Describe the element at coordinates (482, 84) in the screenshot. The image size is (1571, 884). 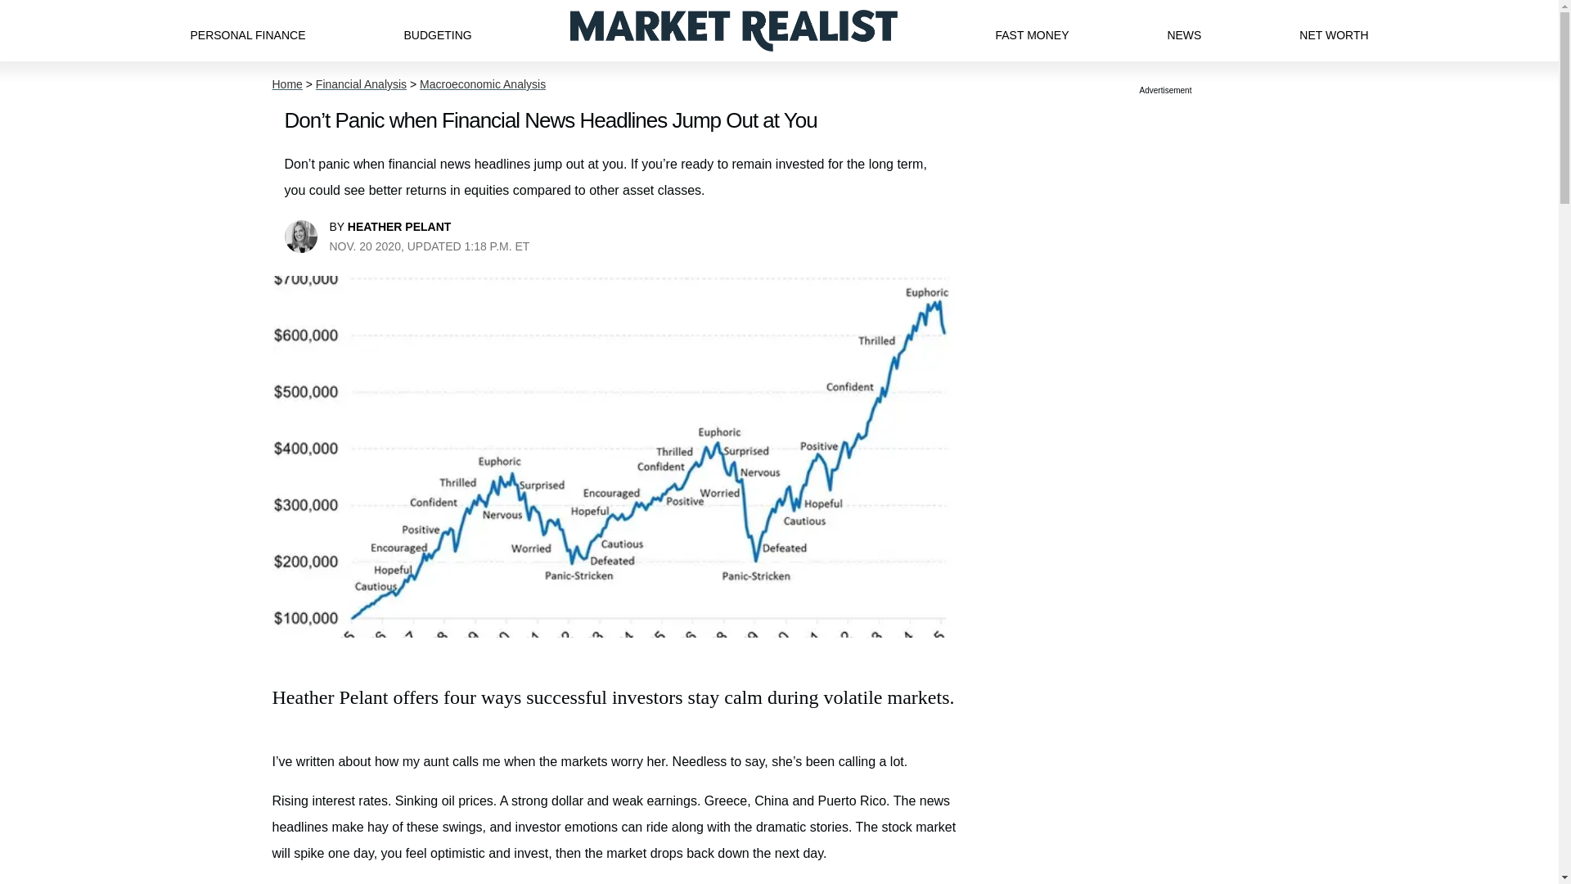
I see `Macroeconomic Analysis` at that location.